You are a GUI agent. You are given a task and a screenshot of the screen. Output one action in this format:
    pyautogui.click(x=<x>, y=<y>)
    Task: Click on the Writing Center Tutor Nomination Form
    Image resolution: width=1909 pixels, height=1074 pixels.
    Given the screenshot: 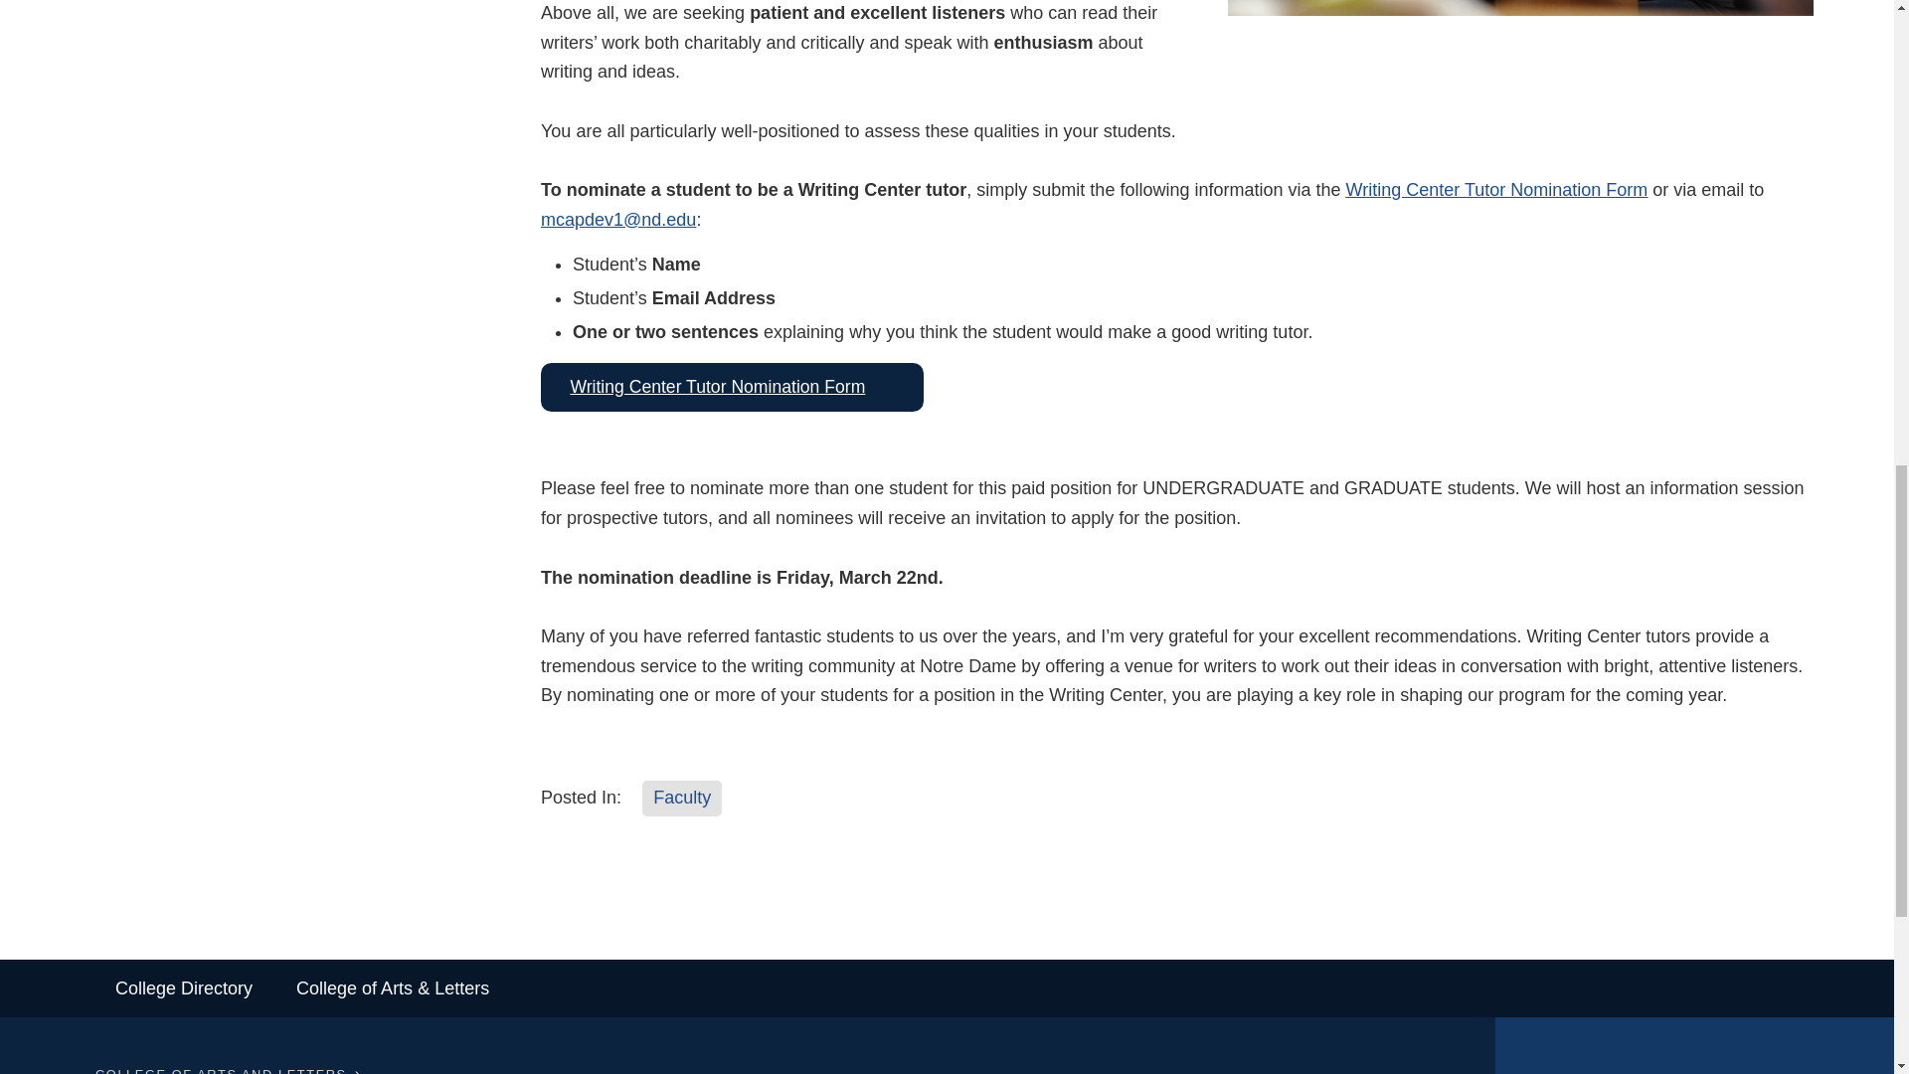 What is the action you would take?
    pyautogui.click(x=732, y=386)
    